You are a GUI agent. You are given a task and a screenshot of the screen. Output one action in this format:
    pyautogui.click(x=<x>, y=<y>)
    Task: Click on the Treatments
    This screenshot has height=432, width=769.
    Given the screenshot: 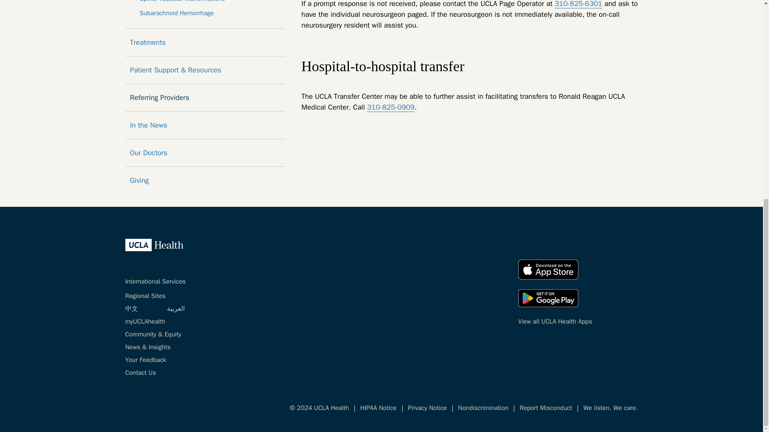 What is the action you would take?
    pyautogui.click(x=205, y=42)
    